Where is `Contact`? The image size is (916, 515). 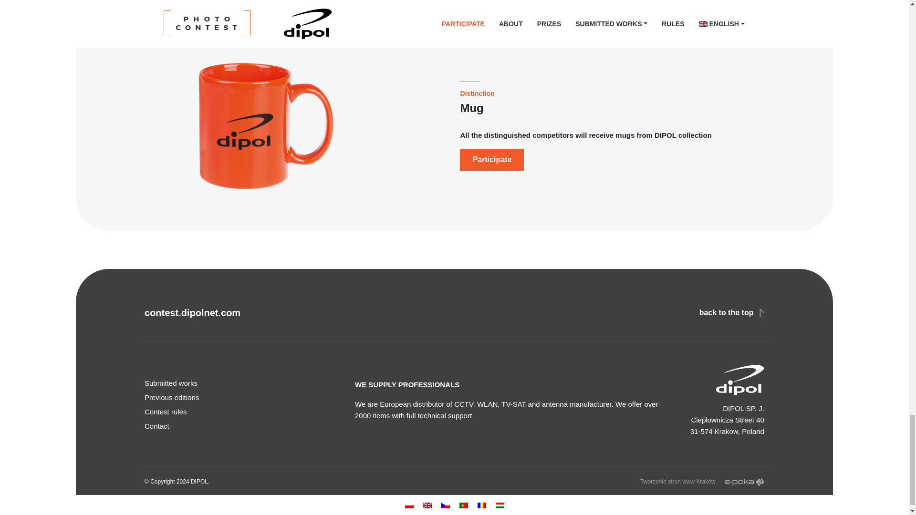 Contact is located at coordinates (244, 426).